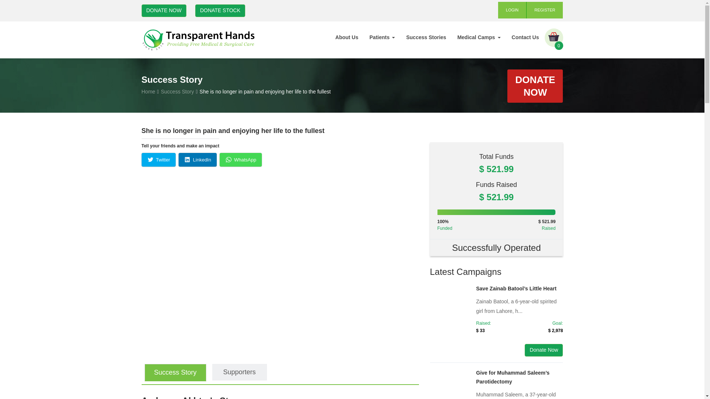 This screenshot has height=399, width=710. I want to click on DONATE NOW, so click(535, 86).